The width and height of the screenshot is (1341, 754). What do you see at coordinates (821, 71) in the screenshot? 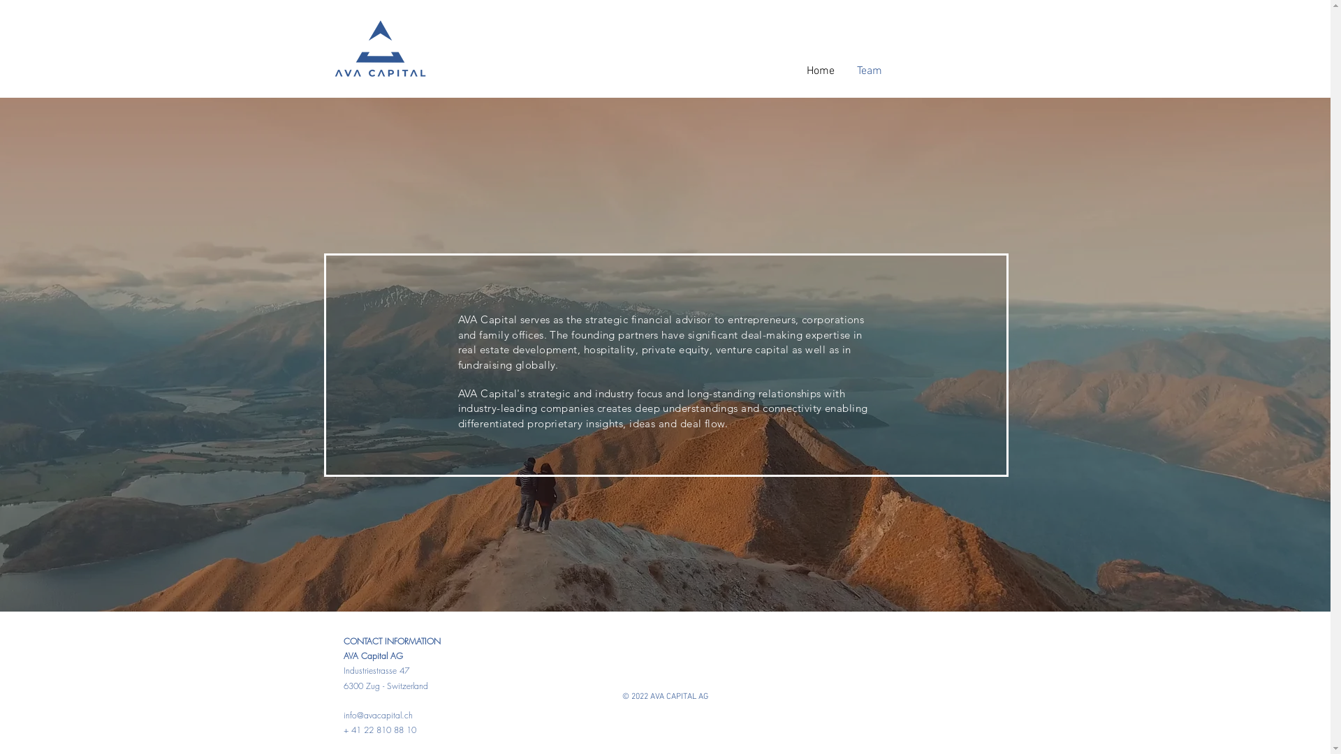
I see `Home` at bounding box center [821, 71].